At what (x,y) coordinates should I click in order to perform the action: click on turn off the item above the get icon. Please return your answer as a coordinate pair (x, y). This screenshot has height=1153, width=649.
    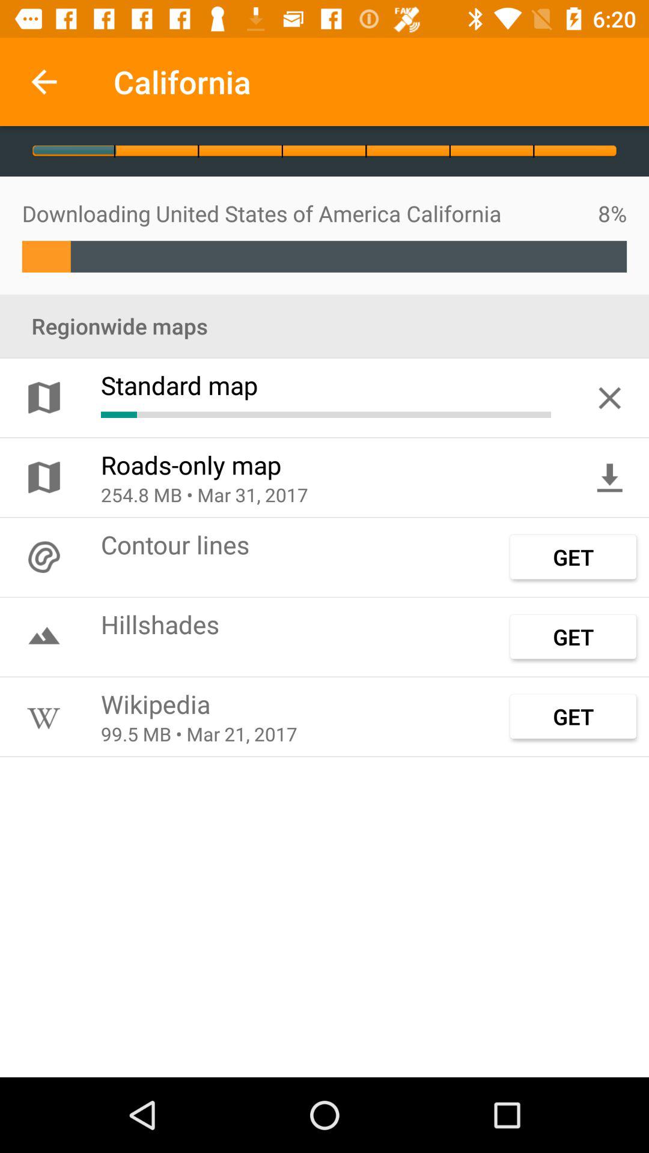
    Looking at the image, I should click on (609, 477).